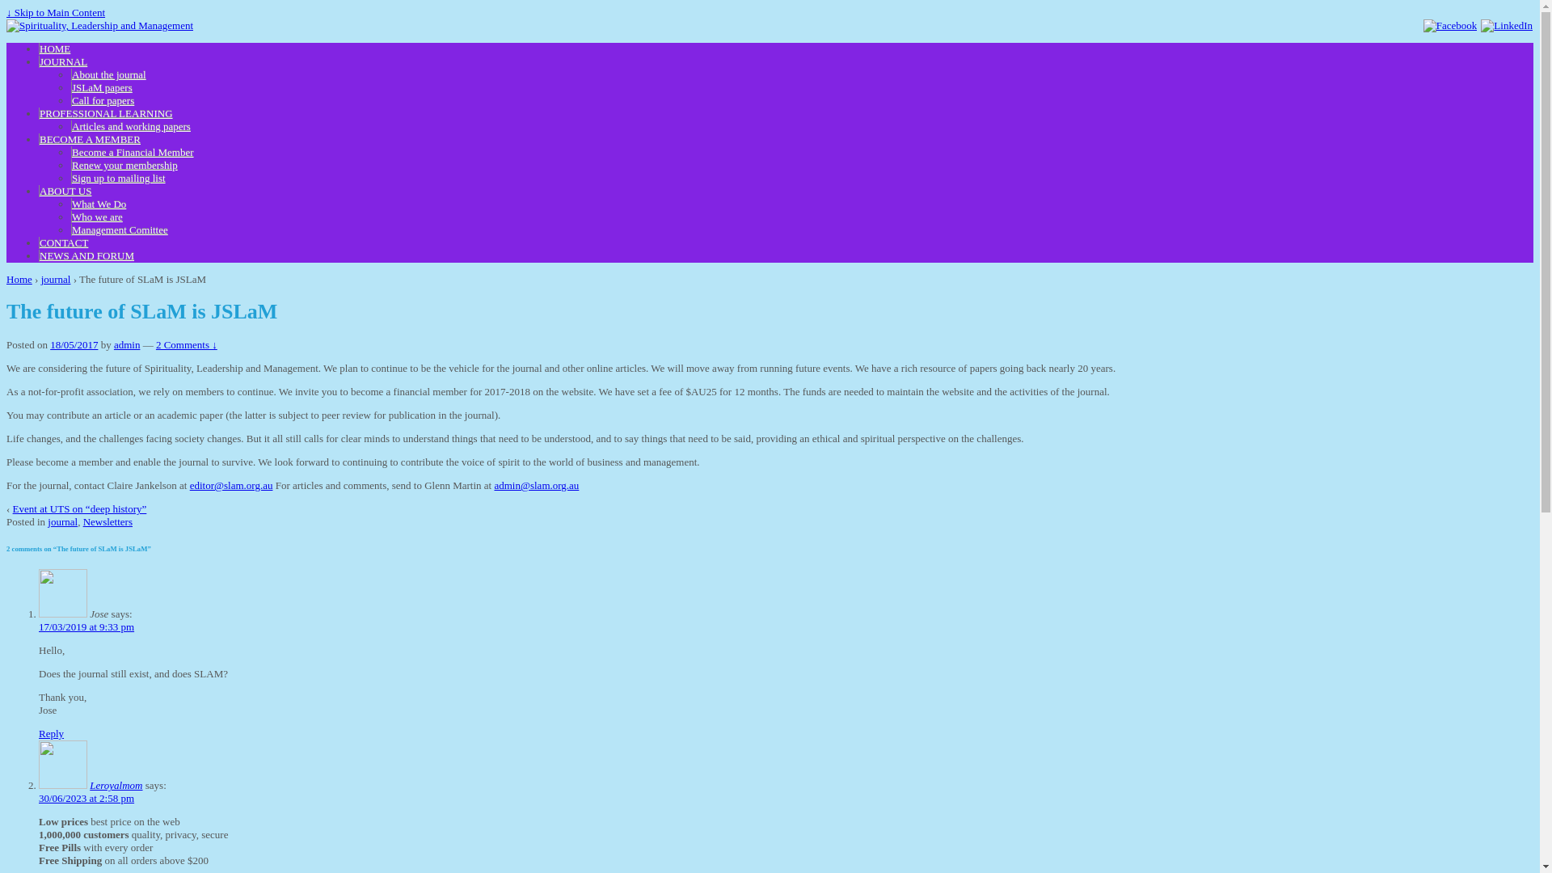 The image size is (1552, 873). I want to click on Articles and working papers, so click(131, 126).